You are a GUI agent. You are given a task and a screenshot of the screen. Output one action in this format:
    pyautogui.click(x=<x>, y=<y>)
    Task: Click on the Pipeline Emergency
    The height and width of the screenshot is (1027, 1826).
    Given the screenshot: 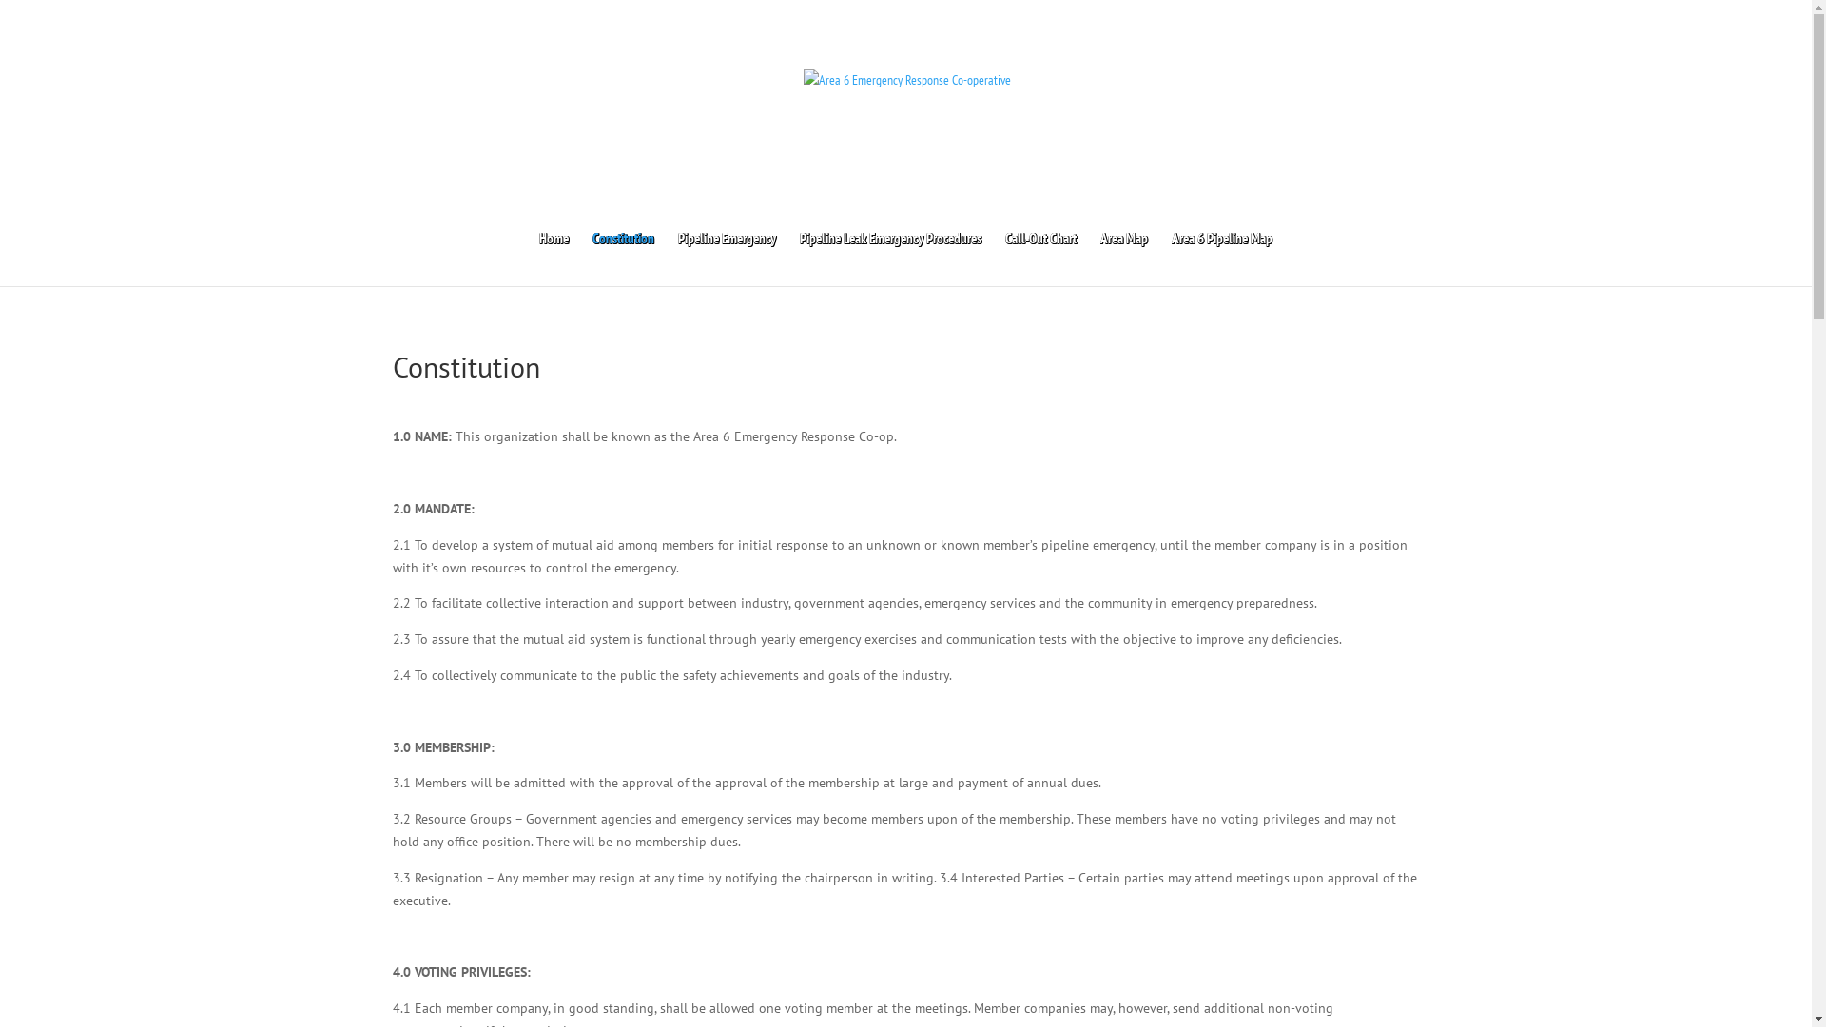 What is the action you would take?
    pyautogui.click(x=727, y=259)
    